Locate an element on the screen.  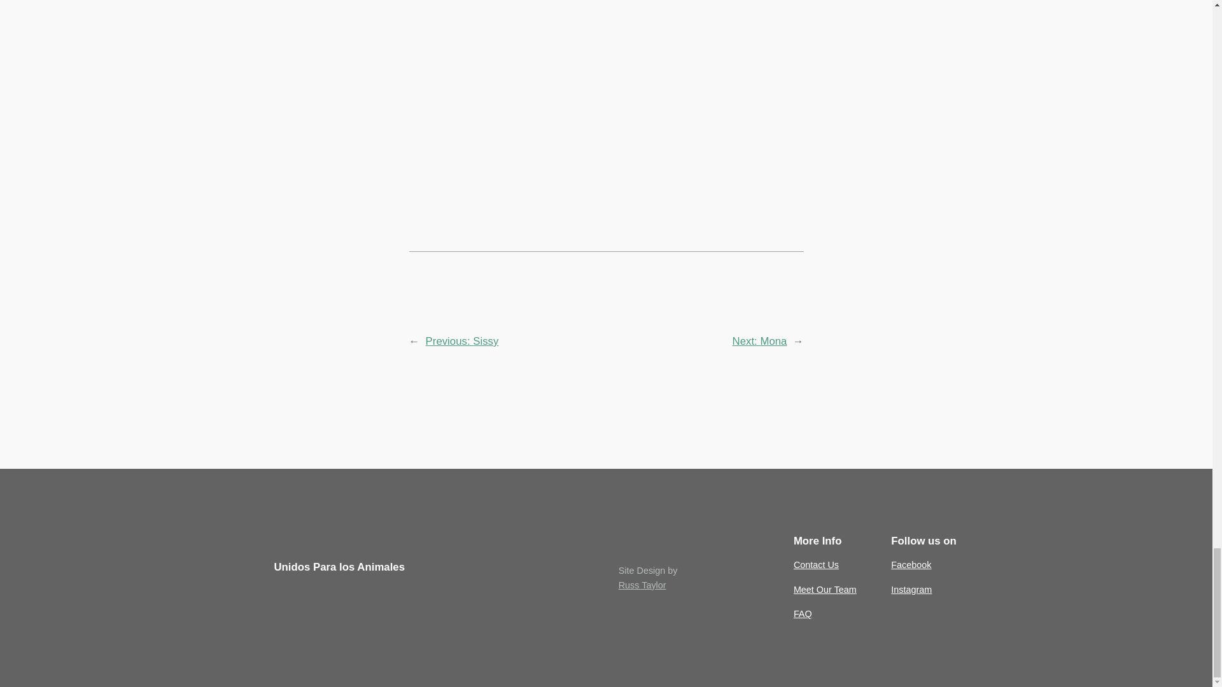
Instagram is located at coordinates (911, 589).